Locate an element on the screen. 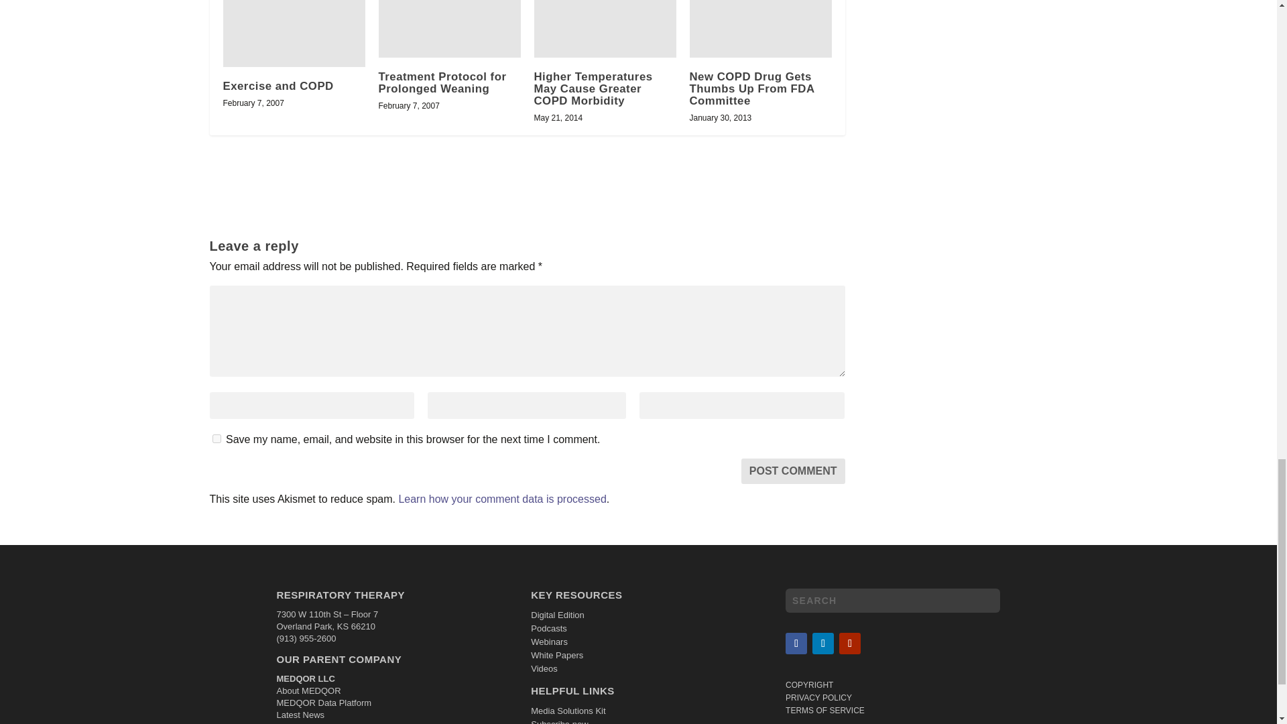 The height and width of the screenshot is (724, 1287). yes is located at coordinates (216, 438).